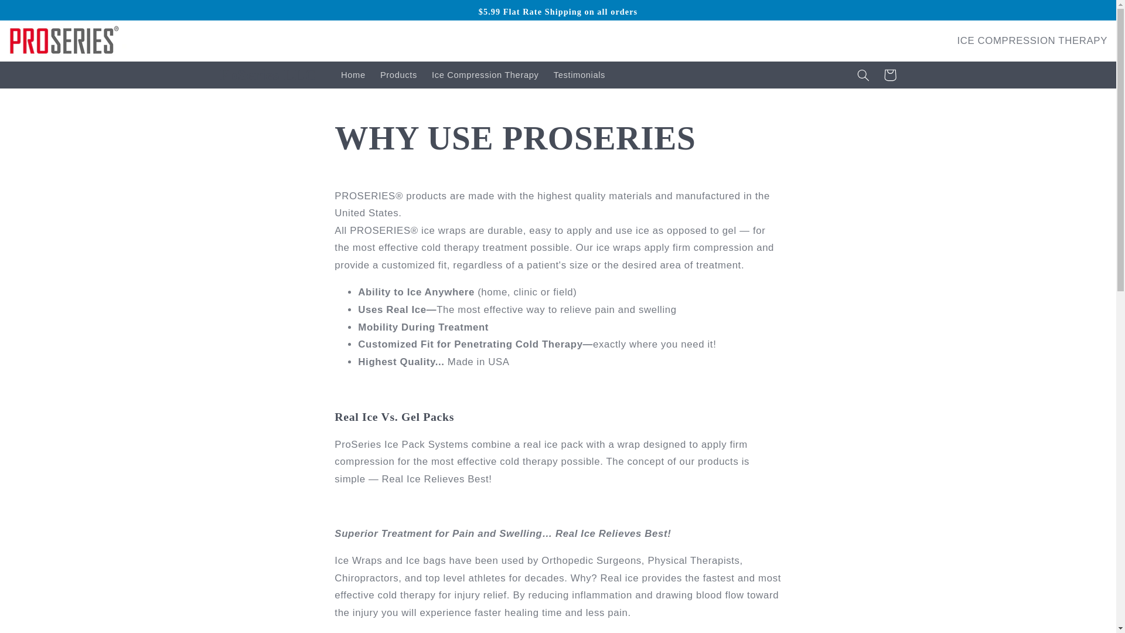 This screenshot has height=633, width=1125. Describe the element at coordinates (579, 75) in the screenshot. I see `Testimonials` at that location.